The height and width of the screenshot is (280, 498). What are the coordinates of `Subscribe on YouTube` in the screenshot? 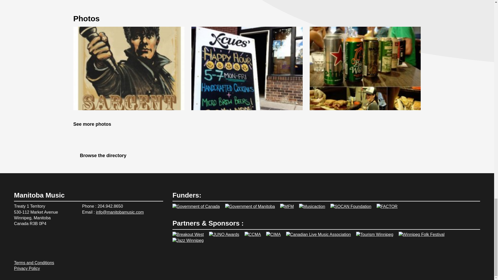 It's located at (56, 238).